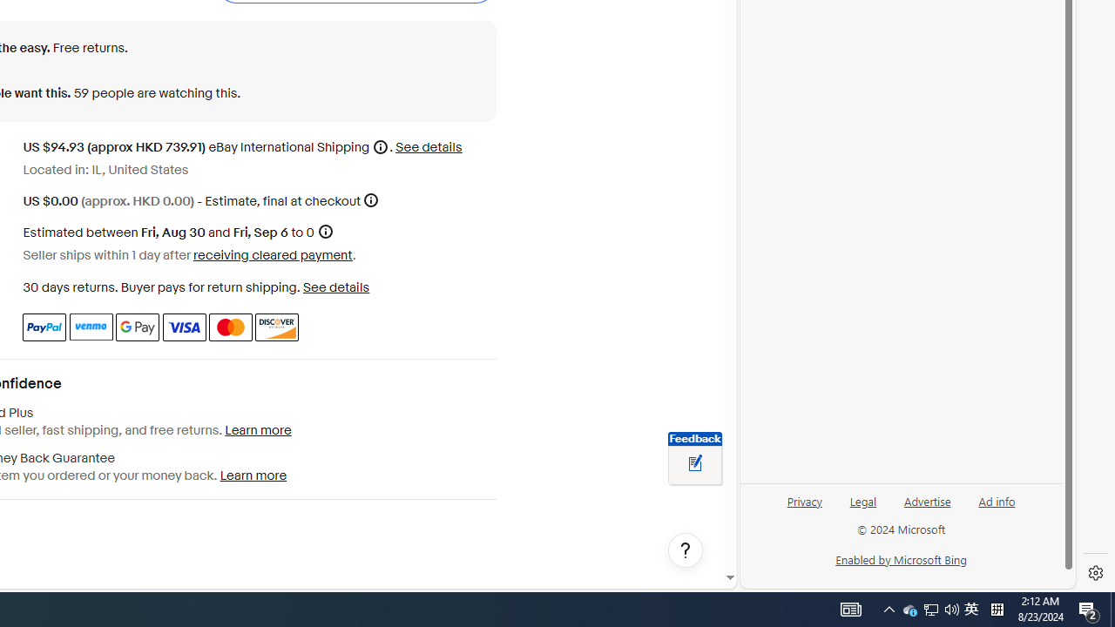 Image resolution: width=1115 pixels, height=627 pixels. What do you see at coordinates (183, 327) in the screenshot?
I see `Visa` at bounding box center [183, 327].